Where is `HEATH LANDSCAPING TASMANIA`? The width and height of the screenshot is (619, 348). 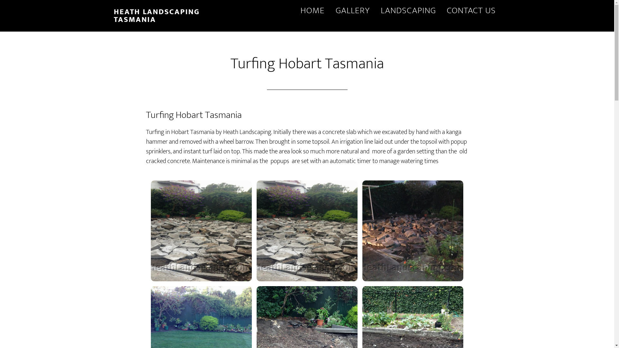
HEATH LANDSCAPING TASMANIA is located at coordinates (156, 16).